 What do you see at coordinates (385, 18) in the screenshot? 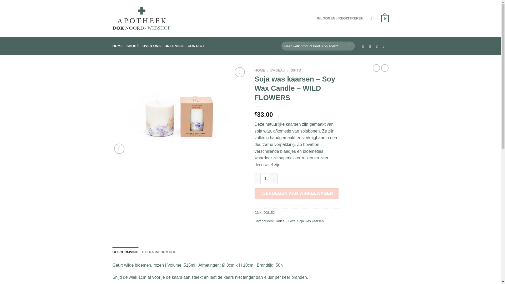
I see `0` at bounding box center [385, 18].